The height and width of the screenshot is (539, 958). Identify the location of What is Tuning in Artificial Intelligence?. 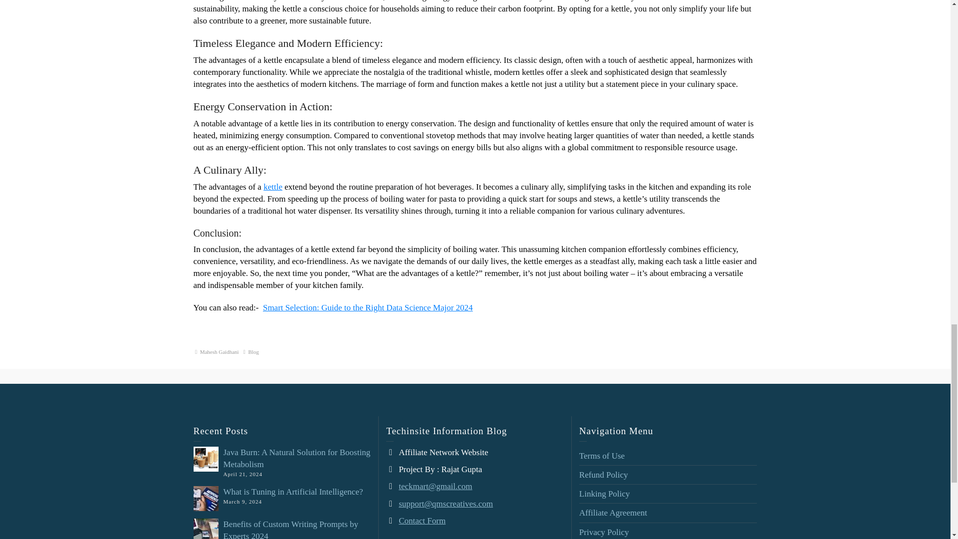
(293, 492).